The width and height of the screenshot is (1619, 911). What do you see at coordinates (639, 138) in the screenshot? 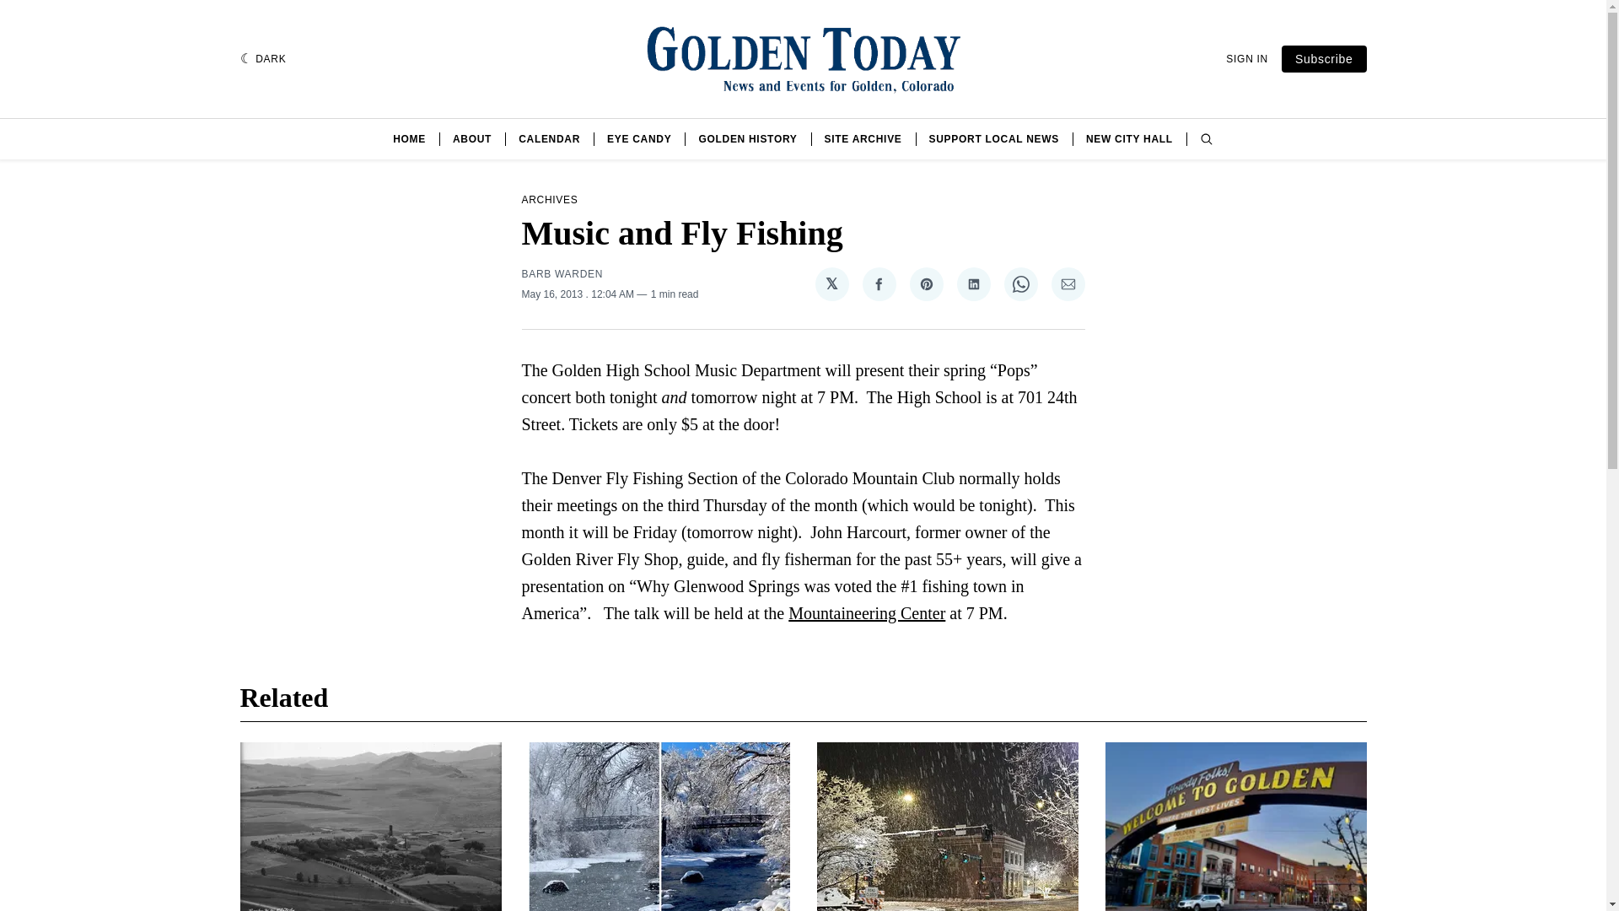
I see `EYE CANDY` at bounding box center [639, 138].